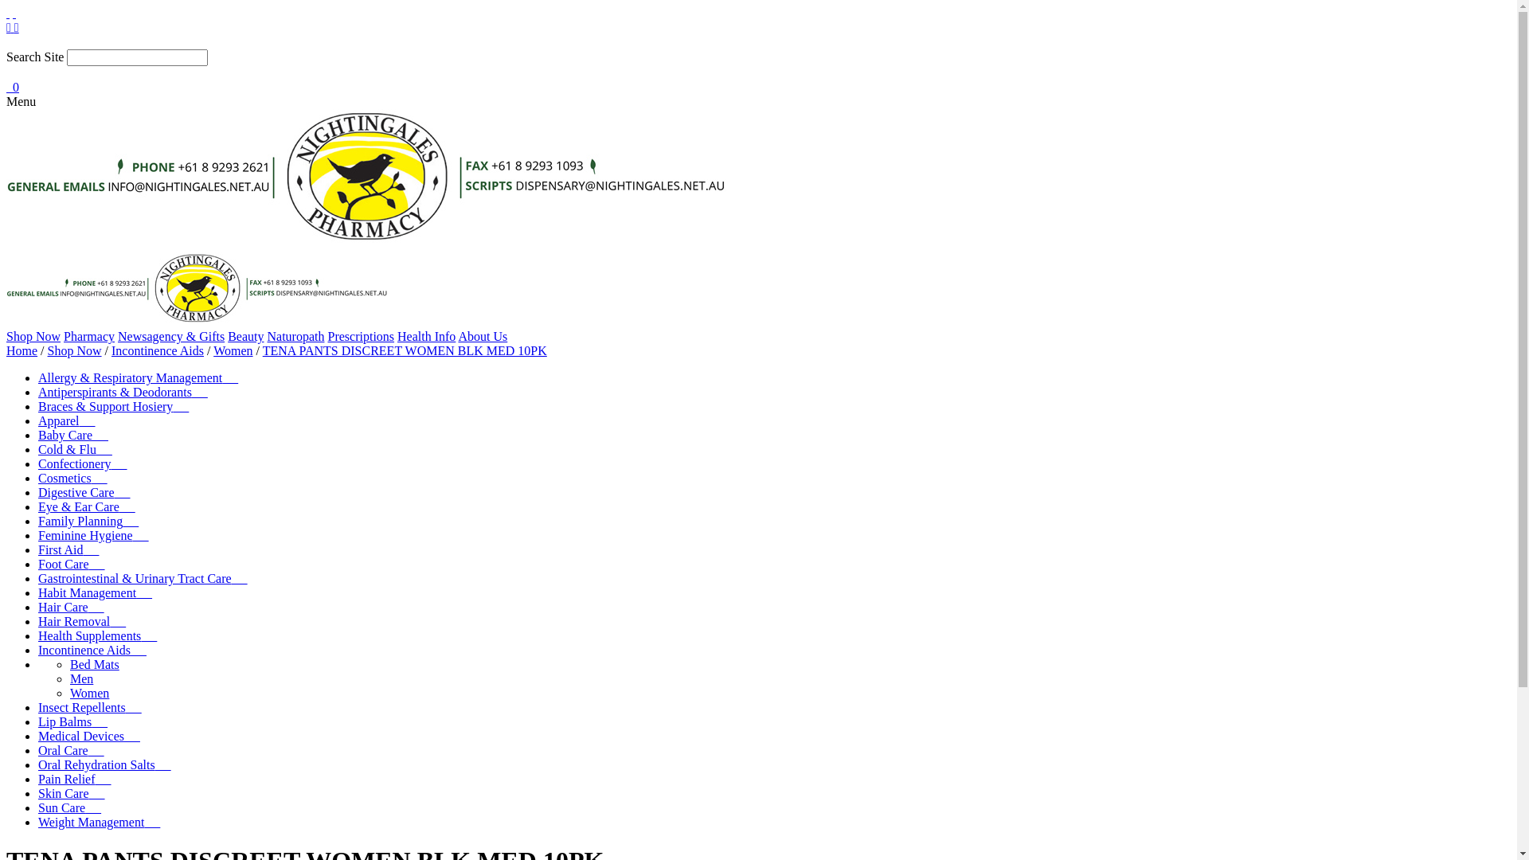  I want to click on Skin Care     , so click(72, 793).